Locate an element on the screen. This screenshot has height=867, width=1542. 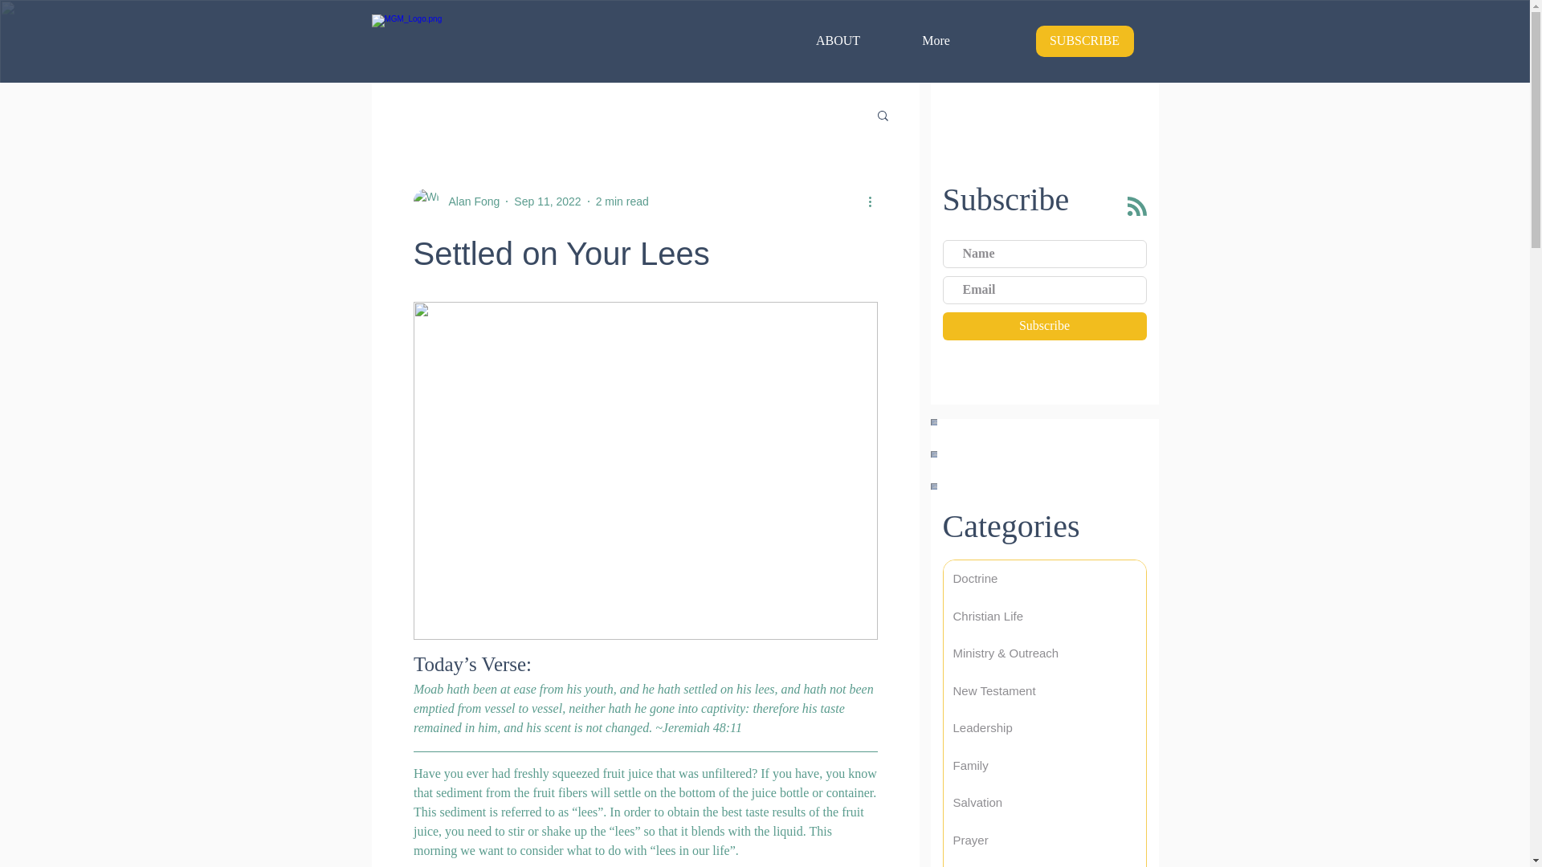
Doctrine is located at coordinates (1044, 579).